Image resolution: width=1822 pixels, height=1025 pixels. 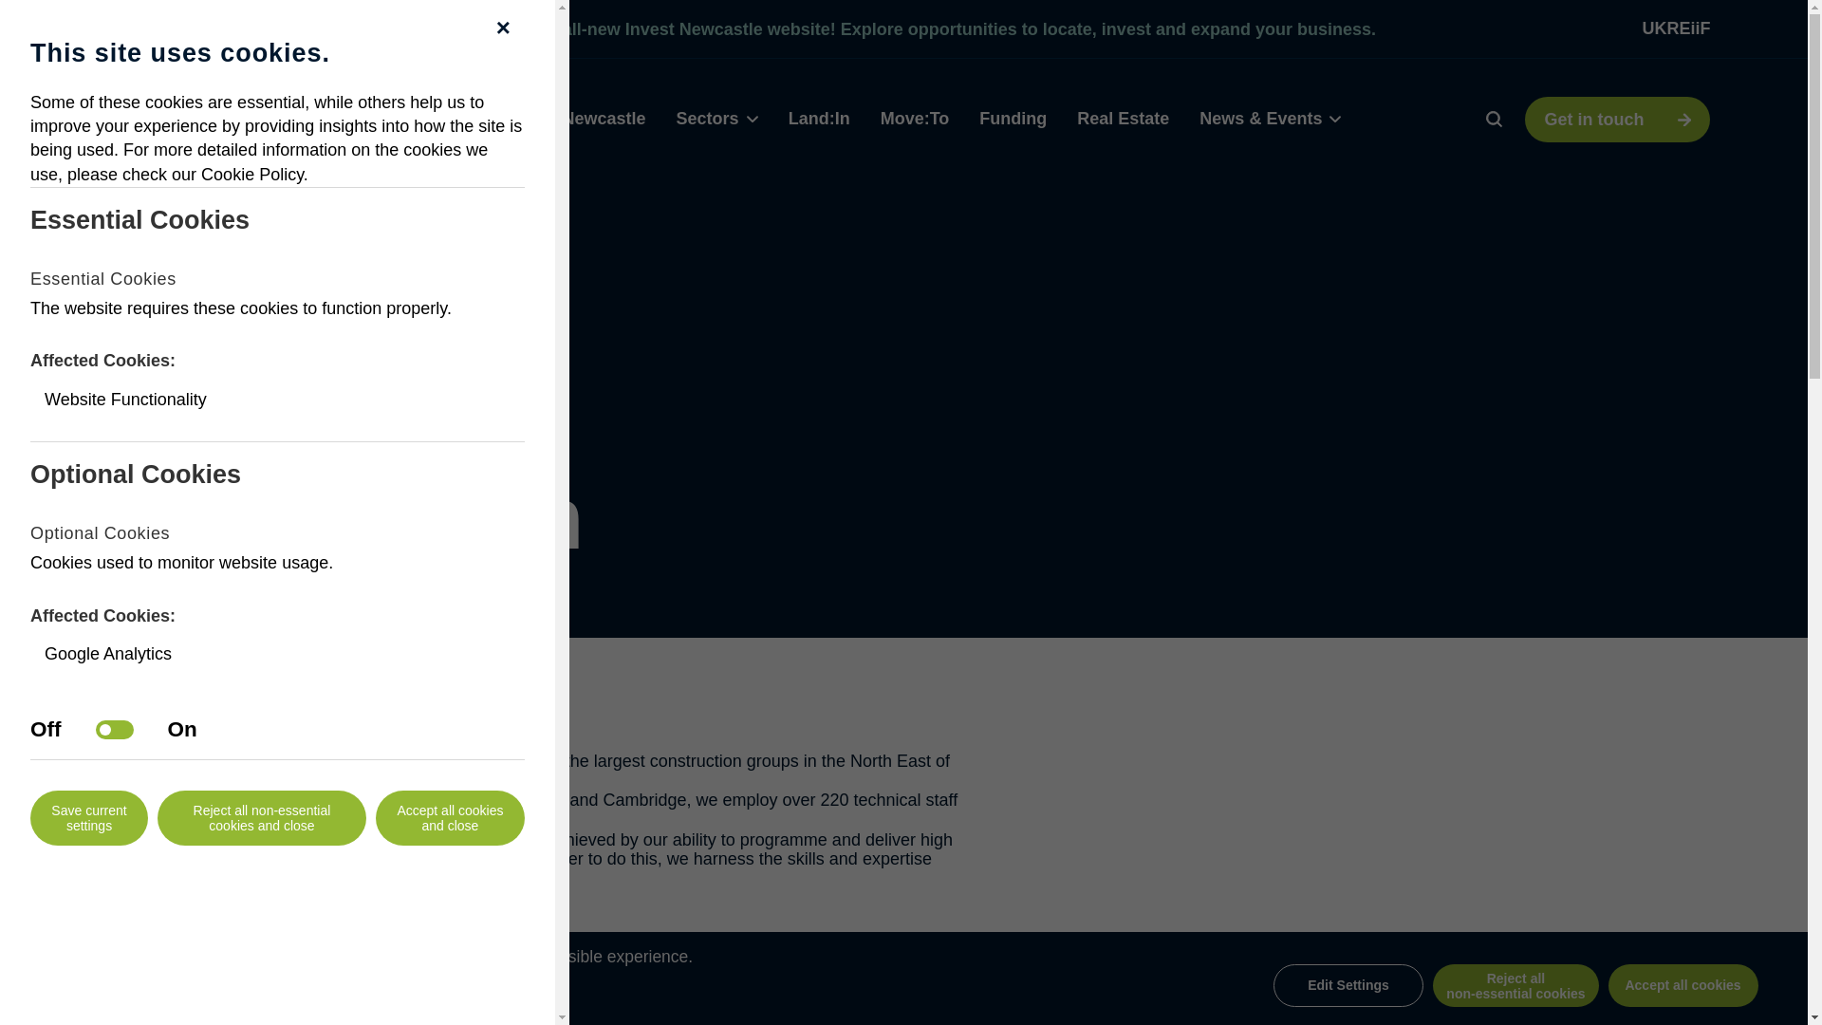 I want to click on Land:In, so click(x=820, y=118).